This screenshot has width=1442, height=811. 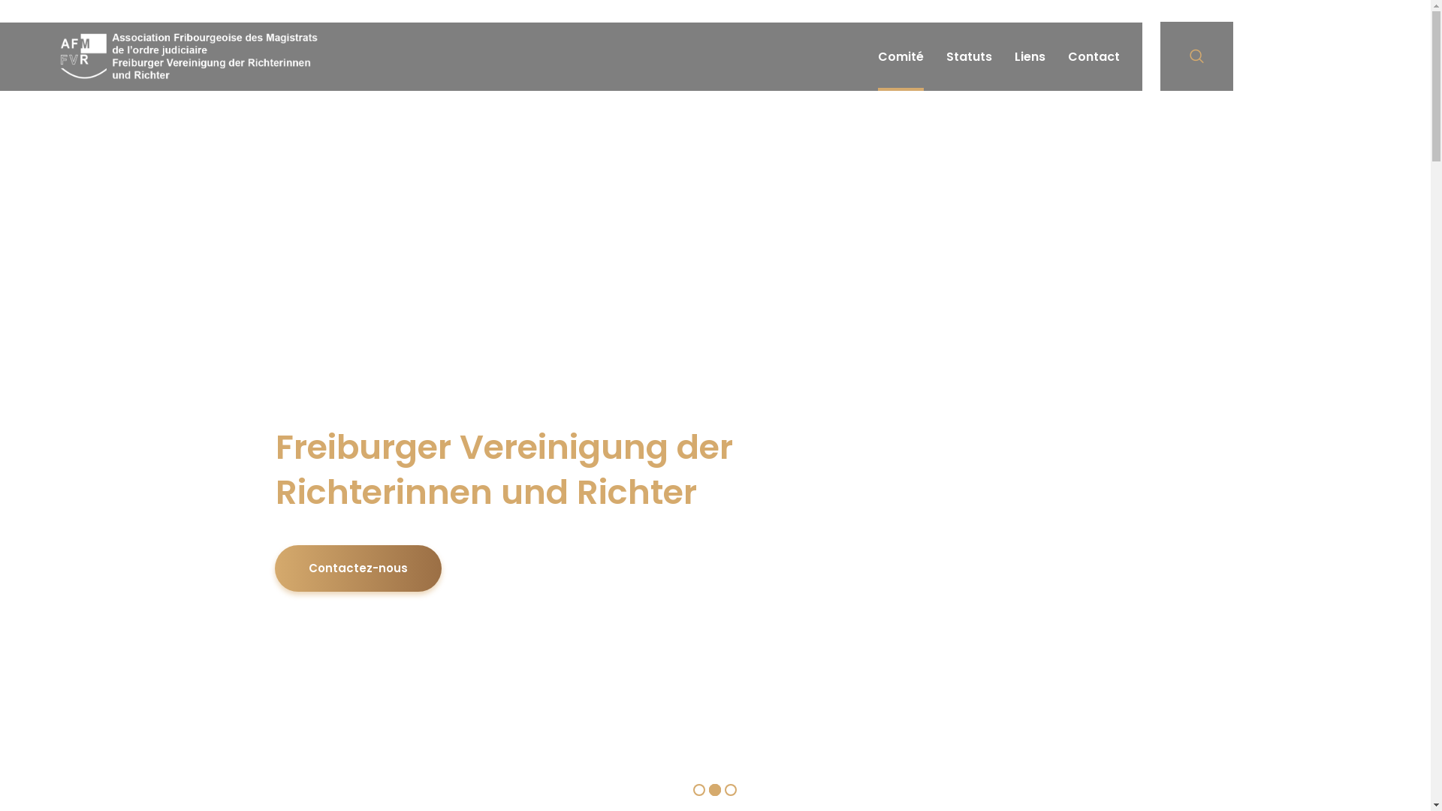 I want to click on afm-fvr.ch, so click(x=189, y=56).